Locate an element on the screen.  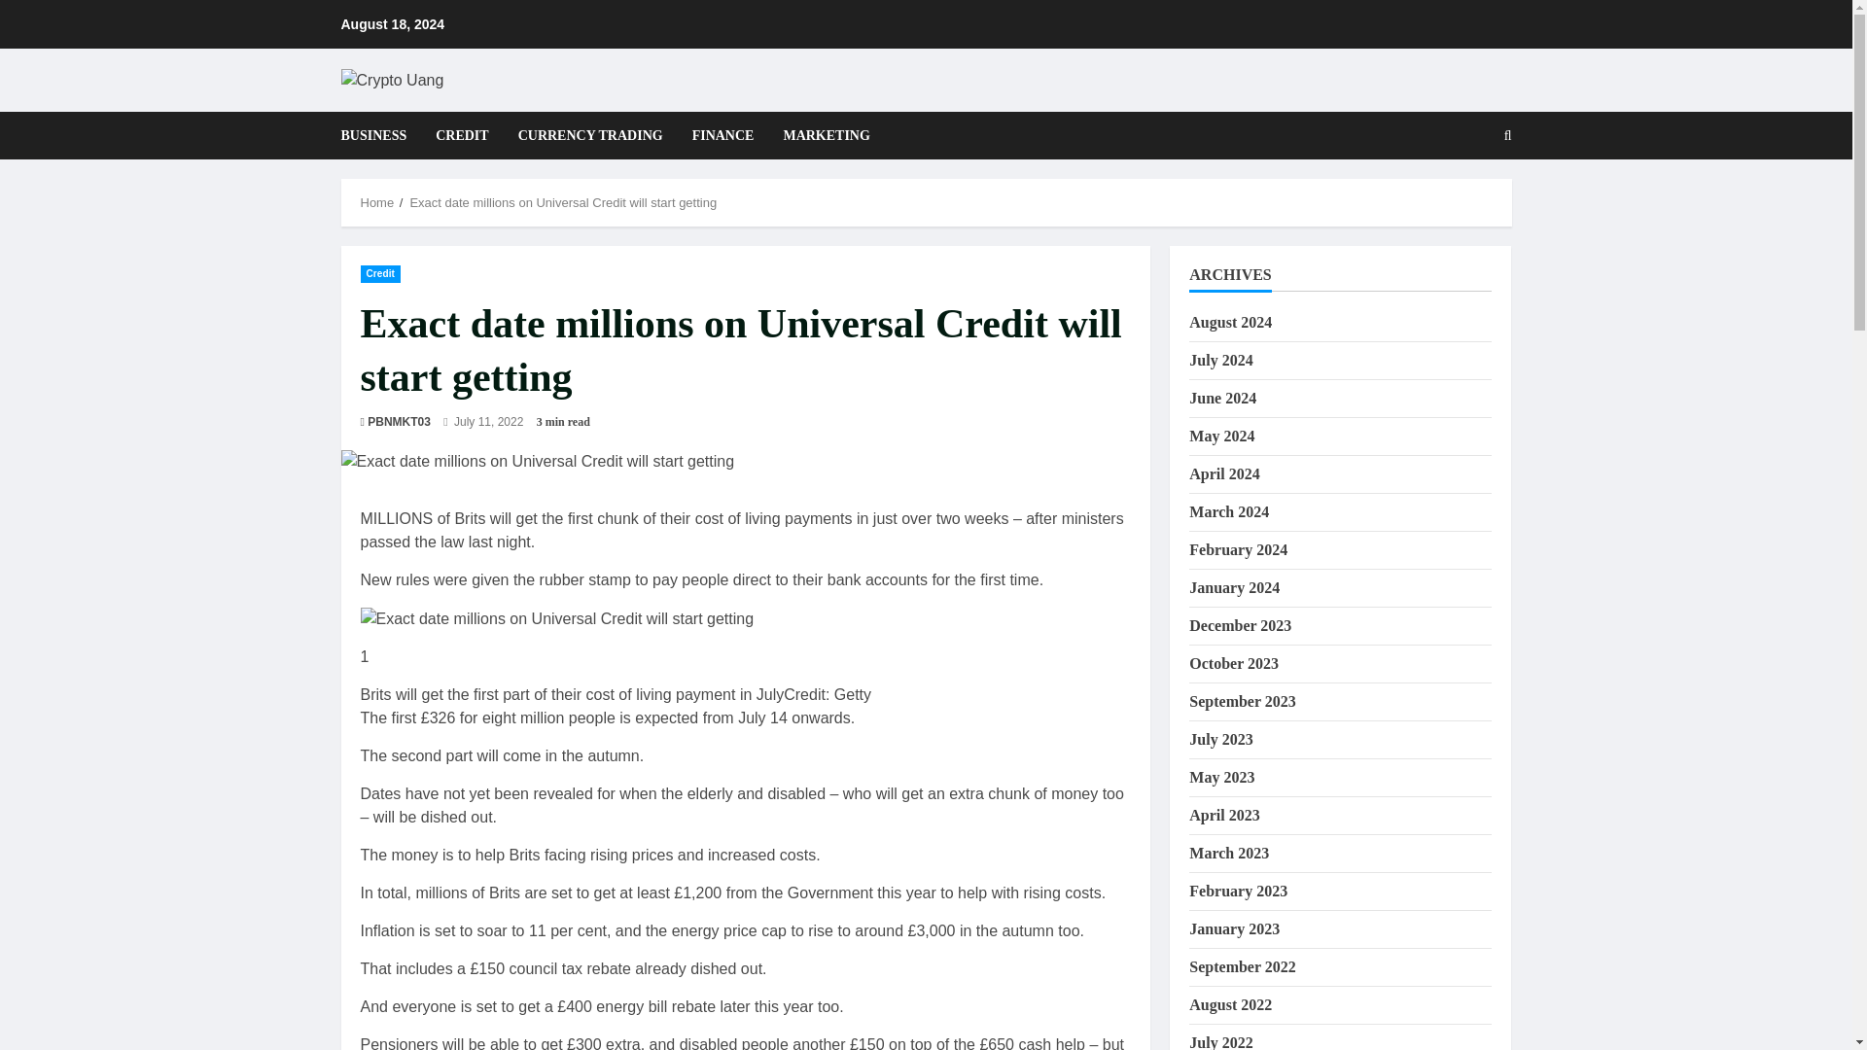
FINANCE is located at coordinates (723, 135).